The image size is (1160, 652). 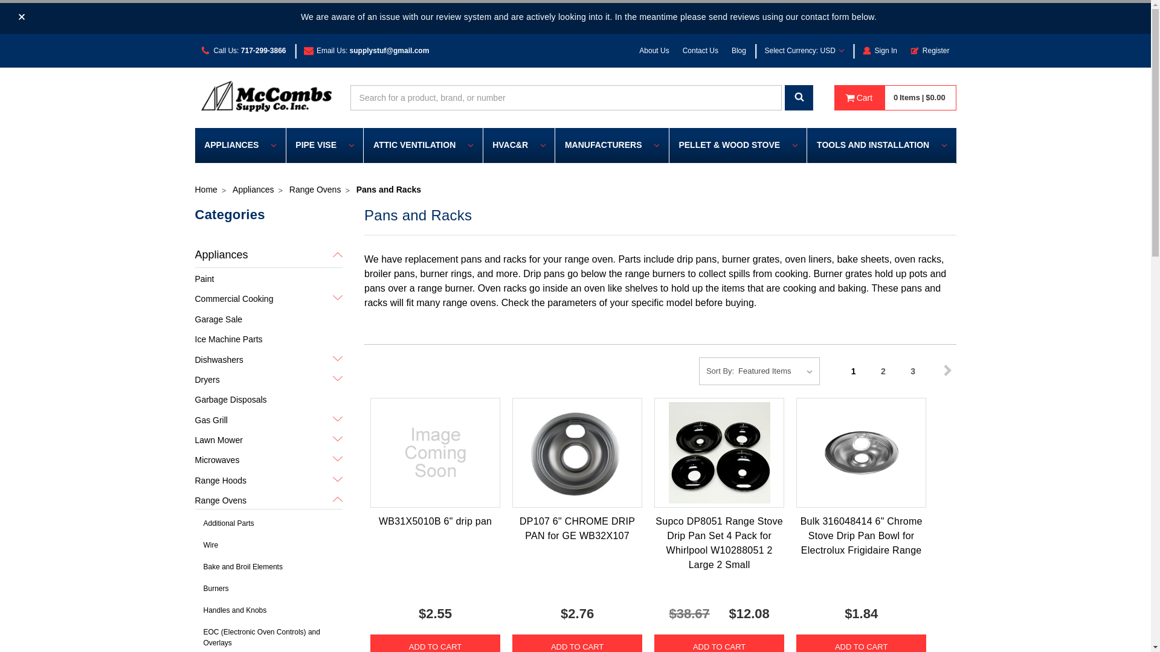 What do you see at coordinates (268, 338) in the screenshot?
I see `Ice Machine Parts` at bounding box center [268, 338].